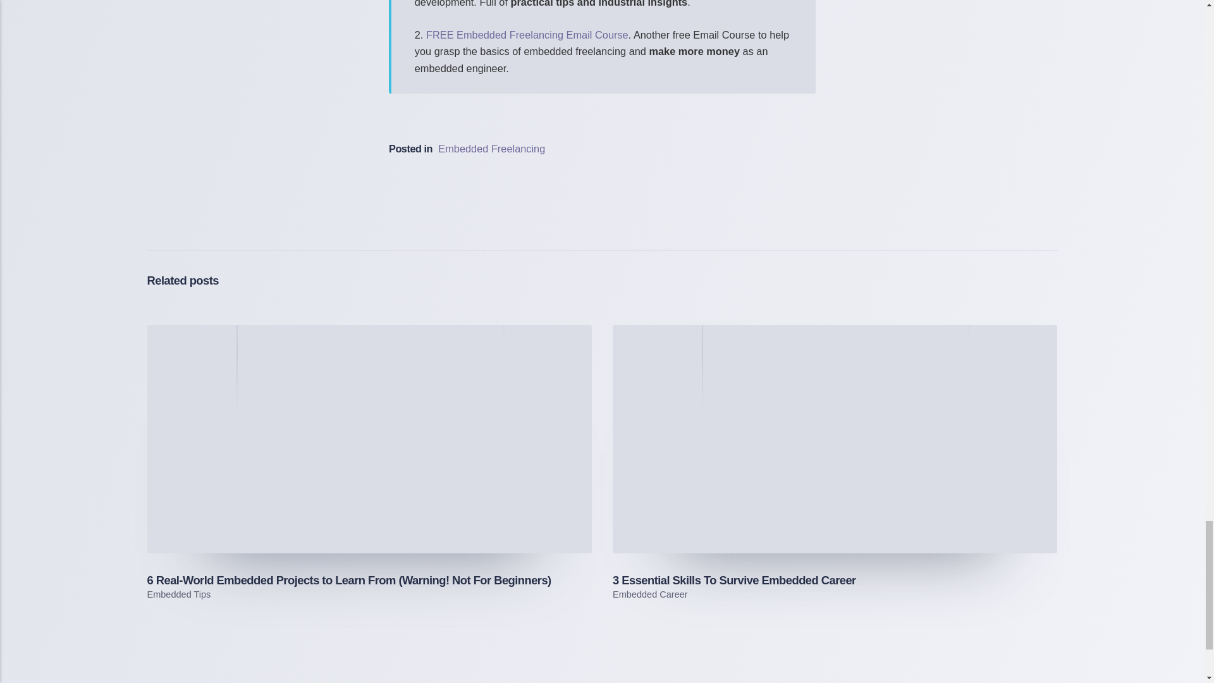 This screenshot has height=683, width=1214. I want to click on 3 Essential Skills To Survive Embedded Career, so click(734, 580).